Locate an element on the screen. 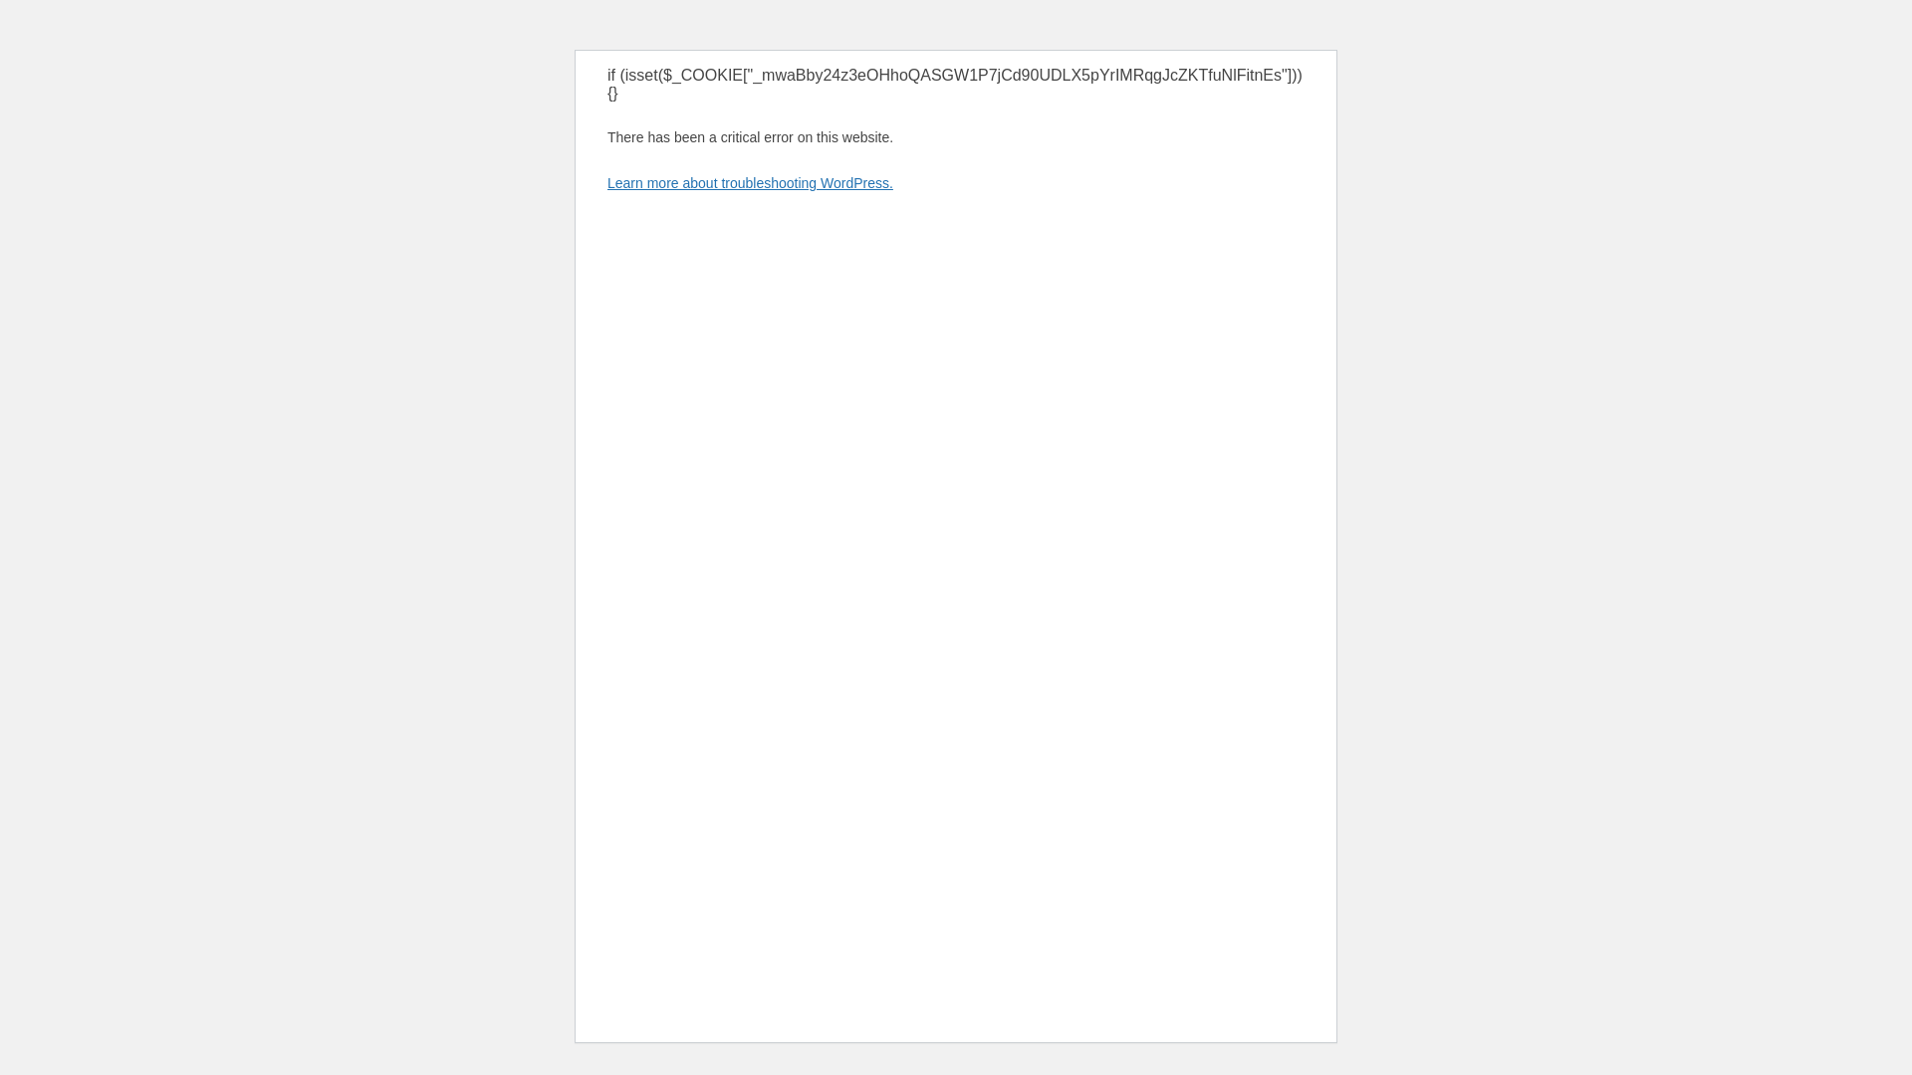 The image size is (1912, 1075). Learn more about troubleshooting WordPress. is located at coordinates (750, 183).